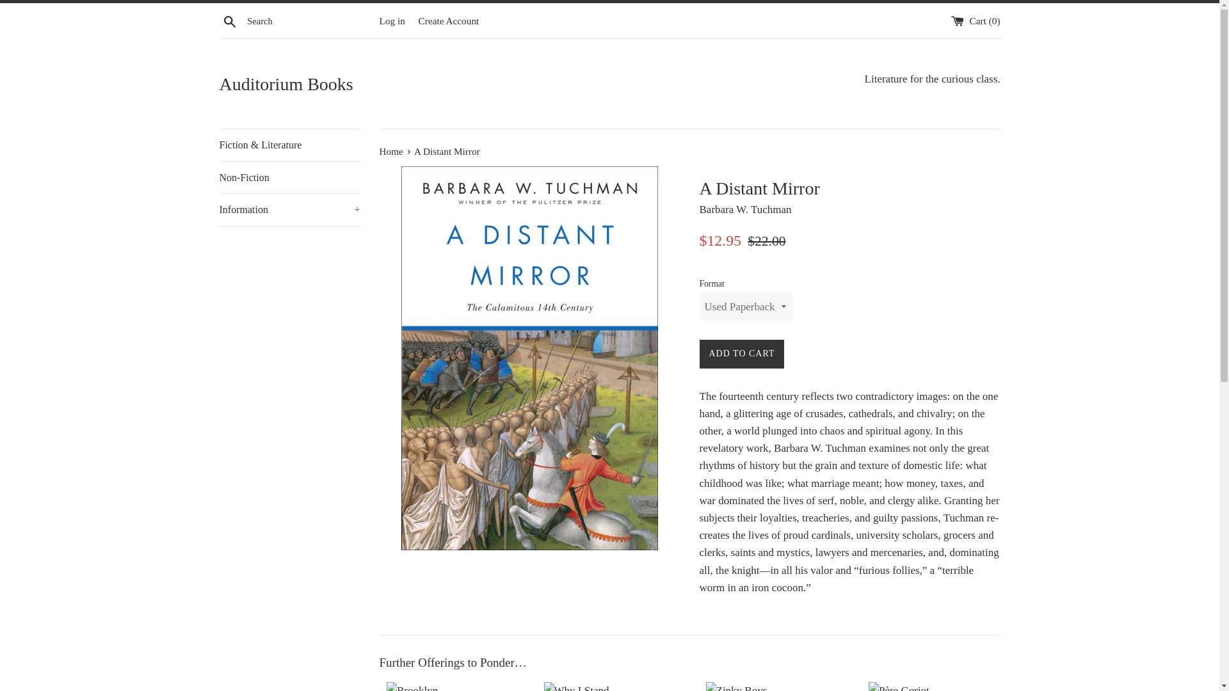 This screenshot has width=1229, height=691. Describe the element at coordinates (229, 20) in the screenshot. I see `Search` at that location.